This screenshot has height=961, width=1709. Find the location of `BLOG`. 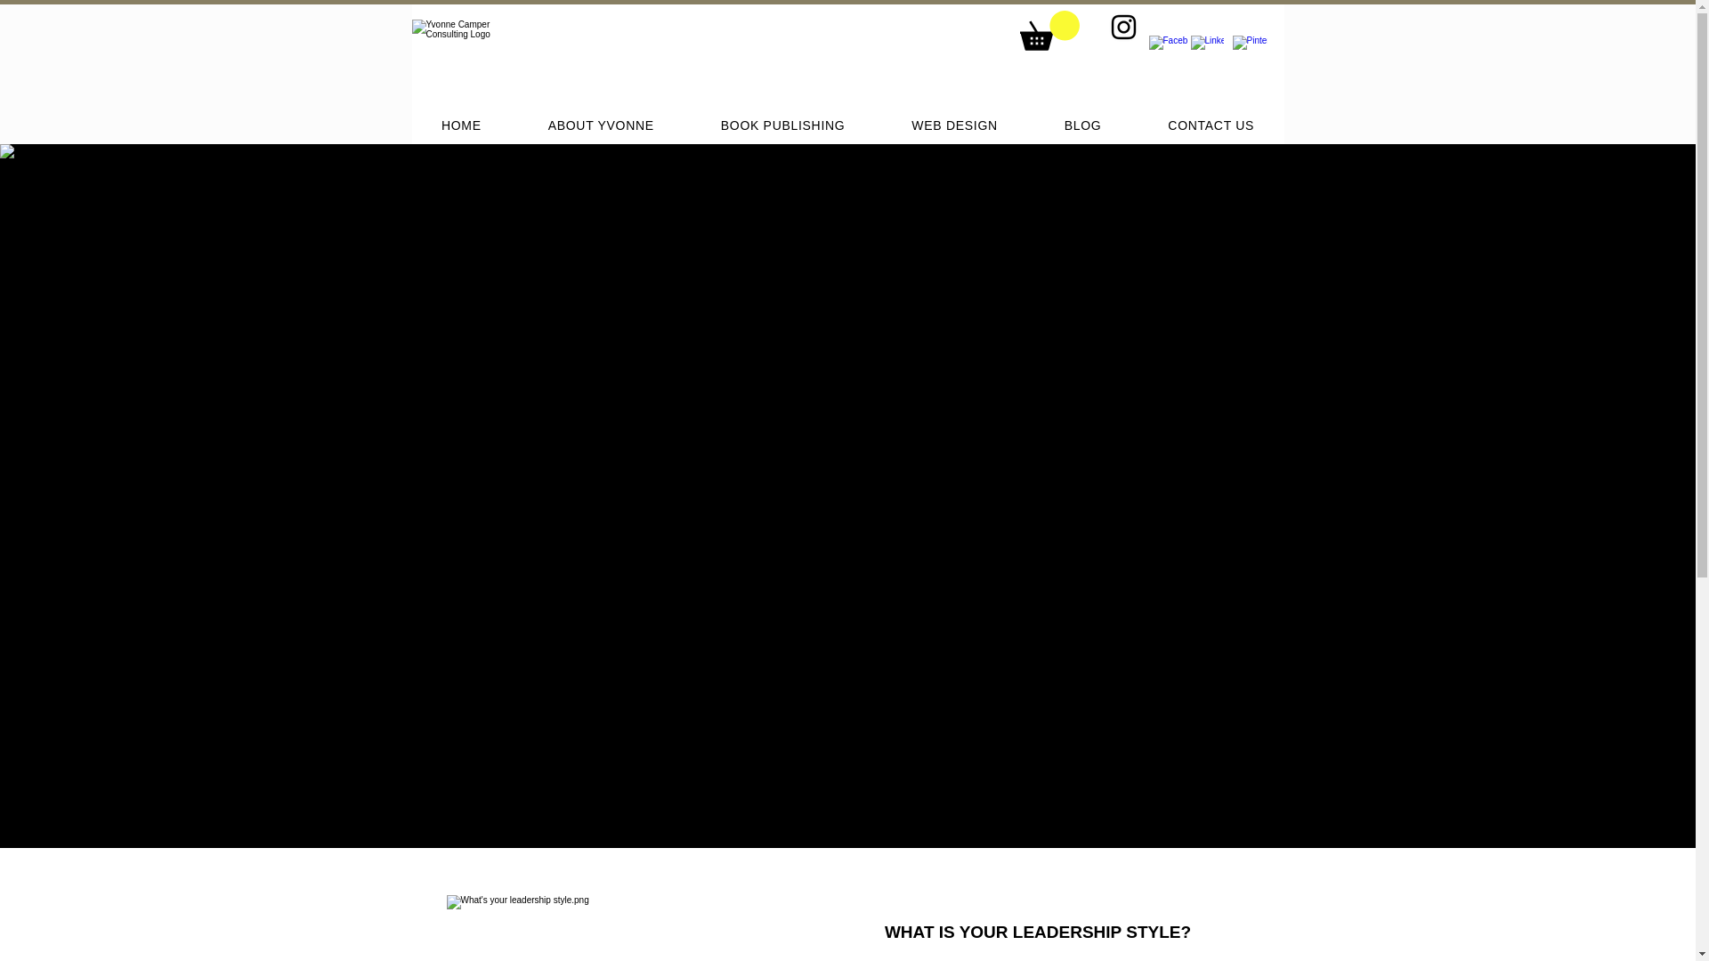

BLOG is located at coordinates (1082, 125).